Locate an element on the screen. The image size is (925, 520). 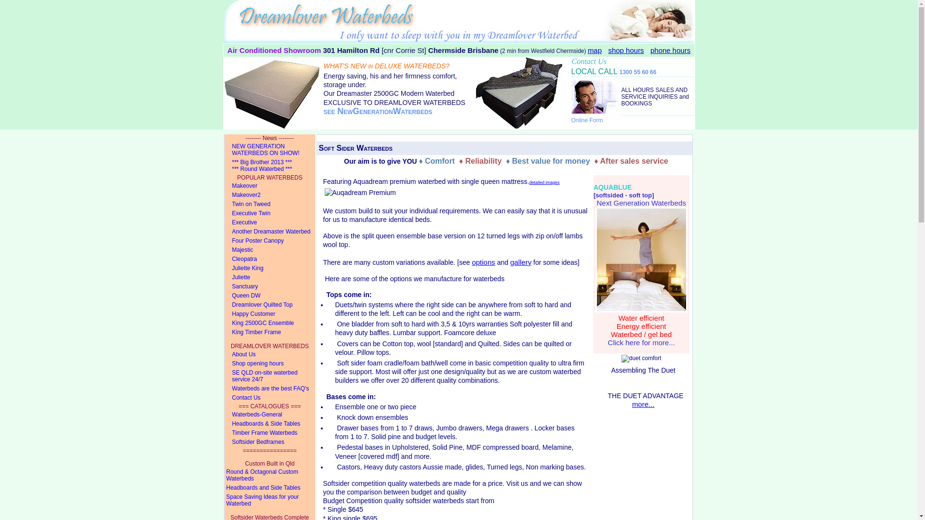
phone hours is located at coordinates (671, 51).